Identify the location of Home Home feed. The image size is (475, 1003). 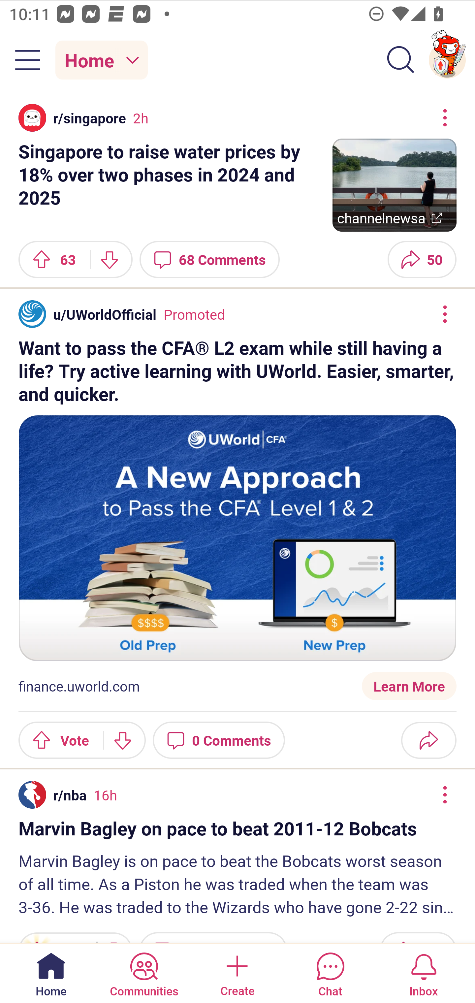
(102, 60).